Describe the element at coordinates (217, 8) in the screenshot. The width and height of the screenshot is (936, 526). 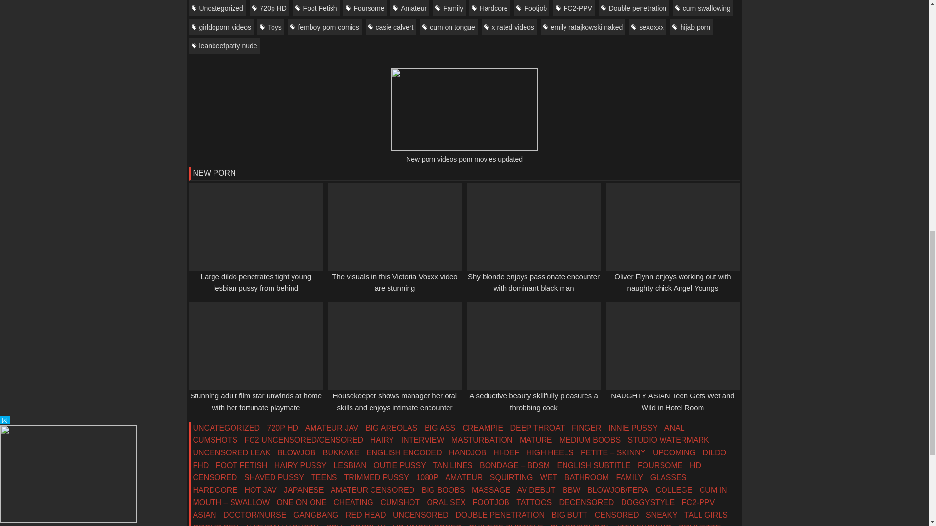
I see `Uncategorized` at that location.